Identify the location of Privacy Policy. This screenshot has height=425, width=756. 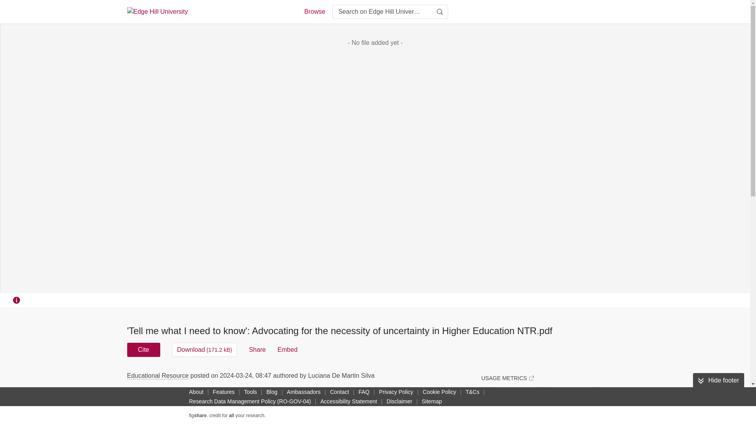
(396, 392).